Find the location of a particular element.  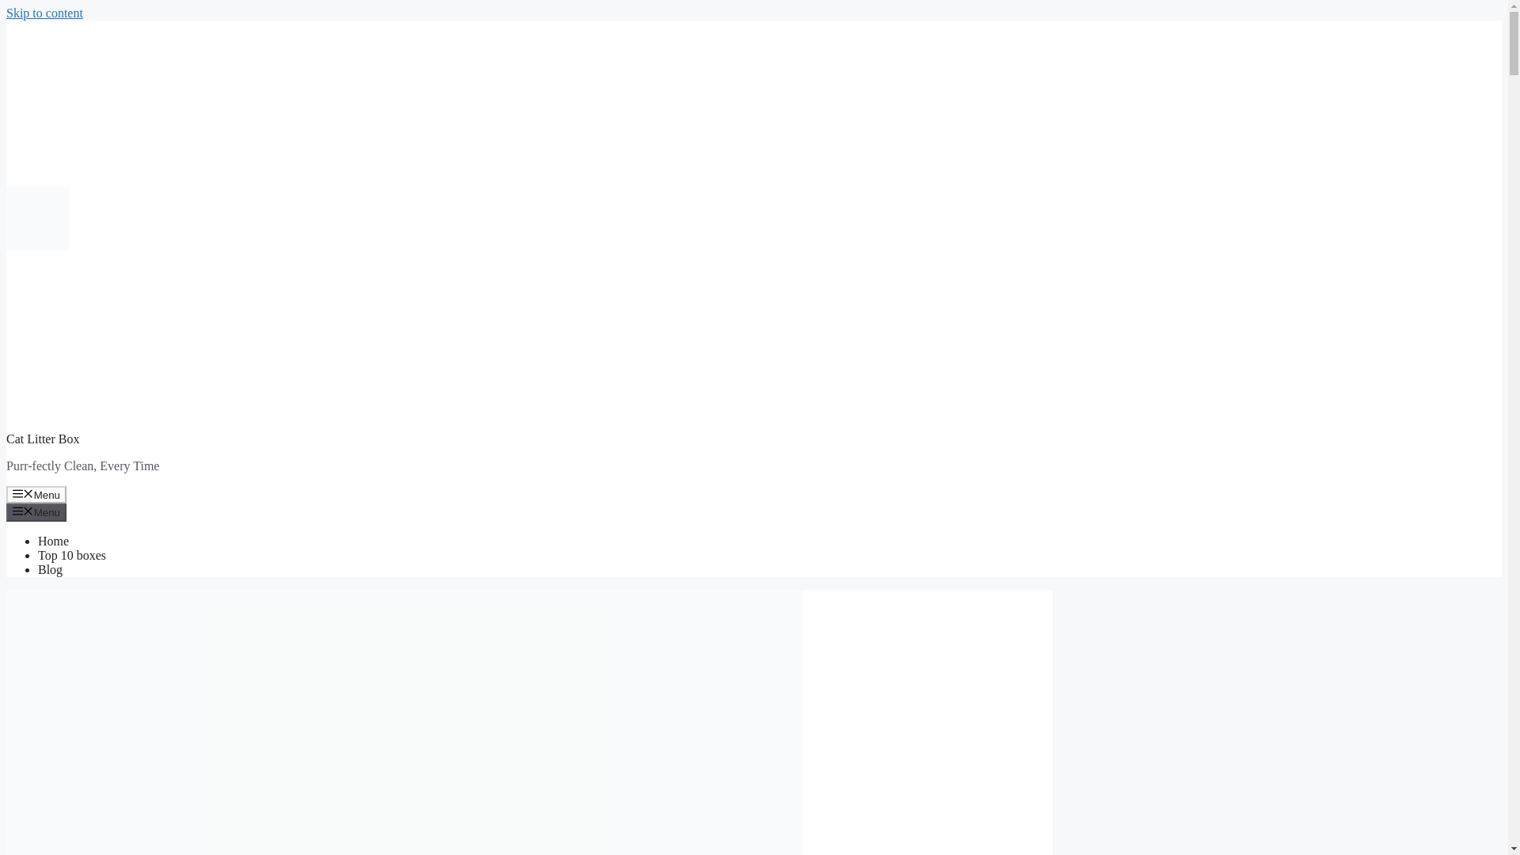

Menu is located at coordinates (36, 495).